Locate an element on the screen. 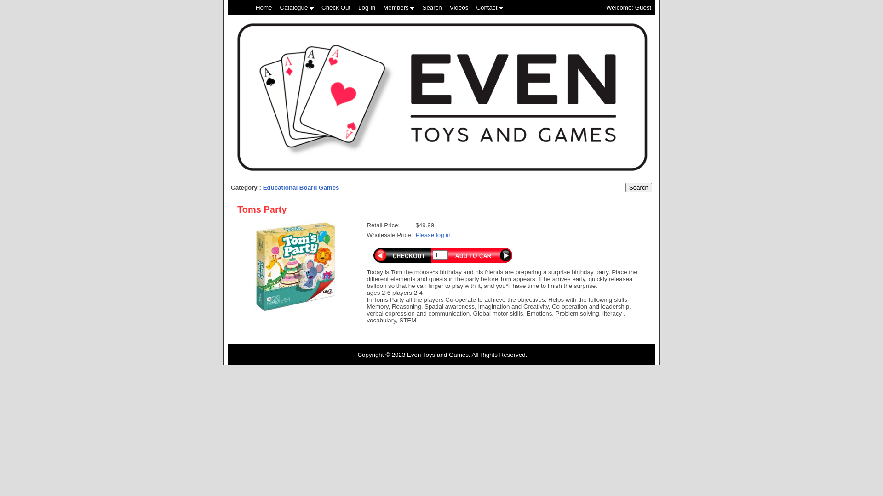 The width and height of the screenshot is (883, 496). Catalogue is located at coordinates (297, 7).